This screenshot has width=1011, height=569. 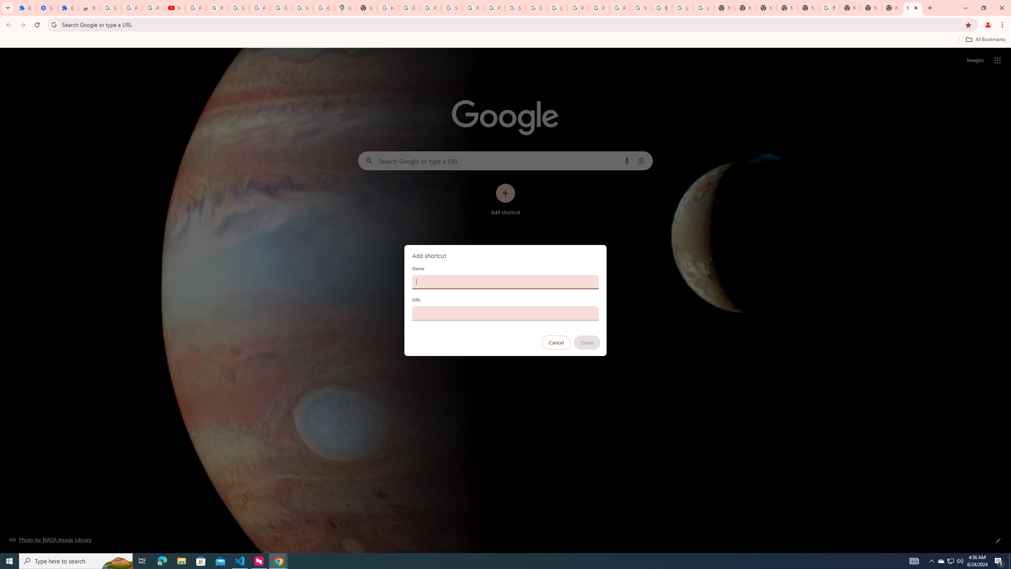 What do you see at coordinates (505, 282) in the screenshot?
I see `Name` at bounding box center [505, 282].